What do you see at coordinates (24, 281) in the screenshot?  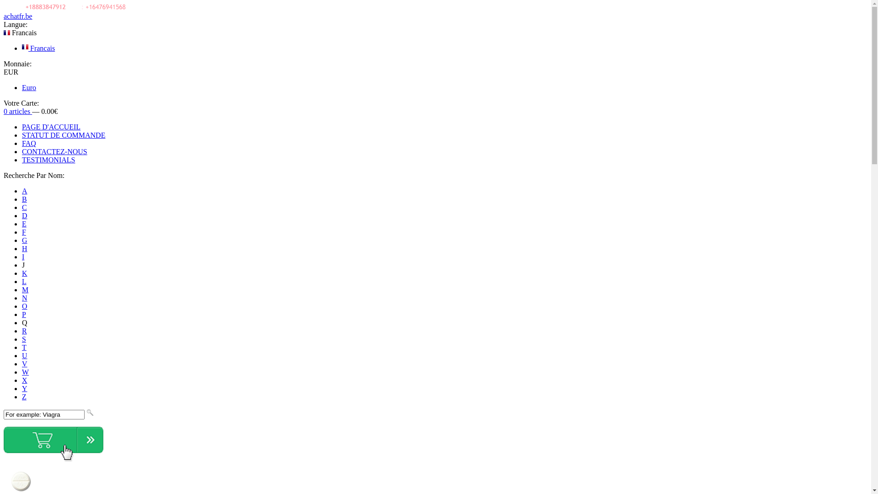 I see `L` at bounding box center [24, 281].